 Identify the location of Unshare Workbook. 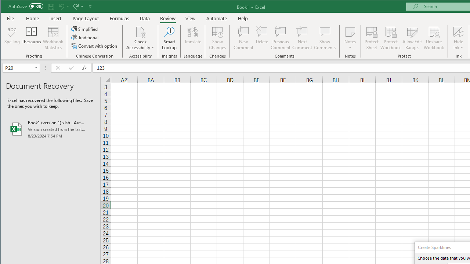
(434, 38).